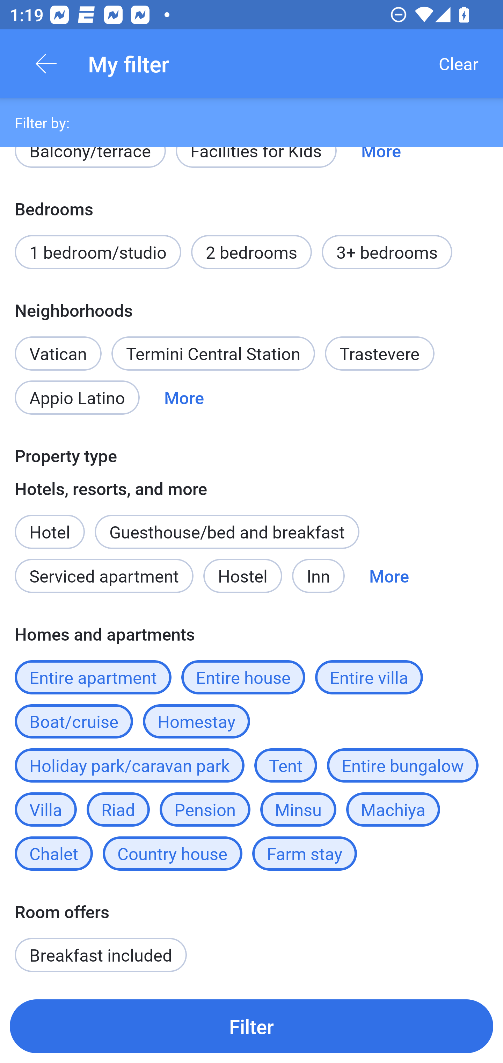  What do you see at coordinates (389, 576) in the screenshot?
I see `More` at bounding box center [389, 576].